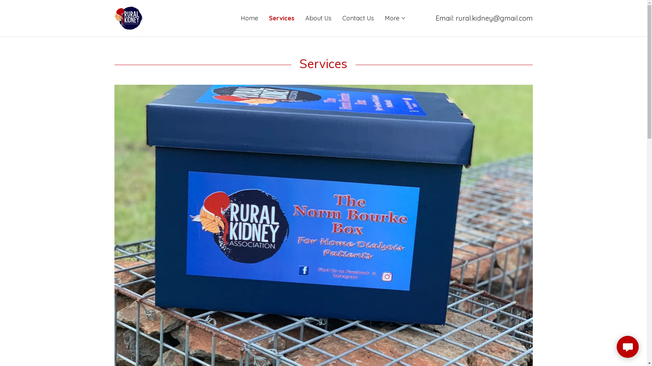 The height and width of the screenshot is (366, 652). I want to click on Contact Us, so click(358, 18).